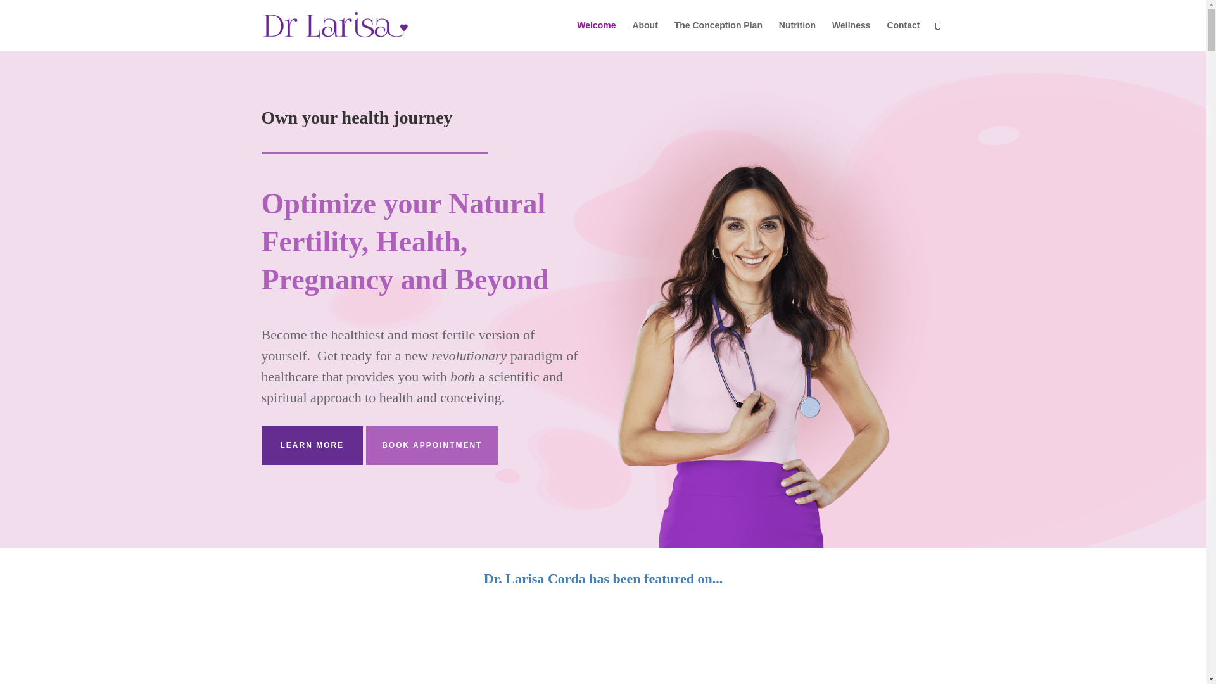 The height and width of the screenshot is (684, 1216). What do you see at coordinates (718, 35) in the screenshot?
I see `The Conception Plan` at bounding box center [718, 35].